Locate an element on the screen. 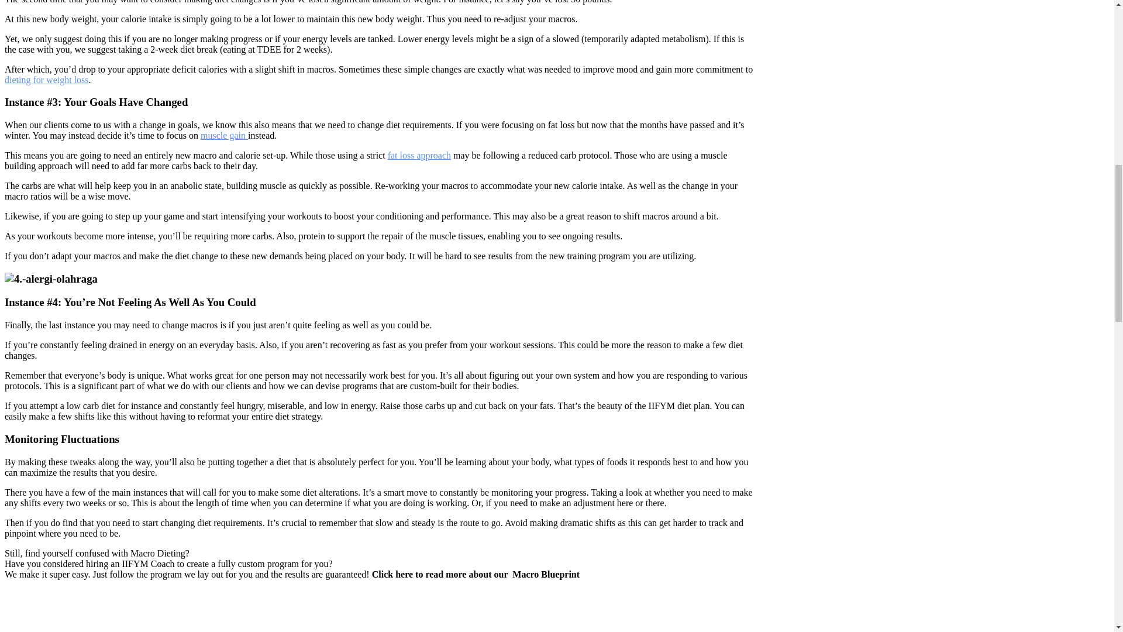  fat loss approach is located at coordinates (419, 156).